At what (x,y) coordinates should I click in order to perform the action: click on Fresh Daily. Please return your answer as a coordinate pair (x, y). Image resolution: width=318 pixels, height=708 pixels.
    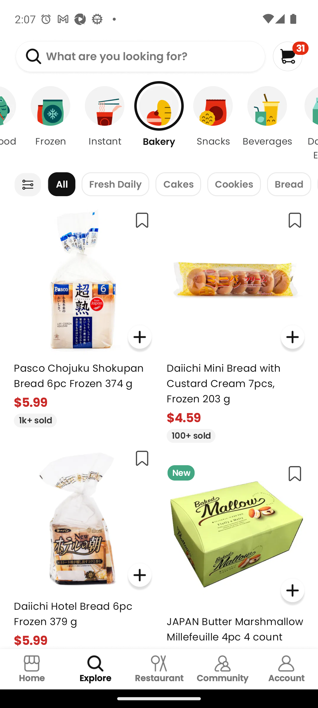
    Looking at the image, I should click on (115, 184).